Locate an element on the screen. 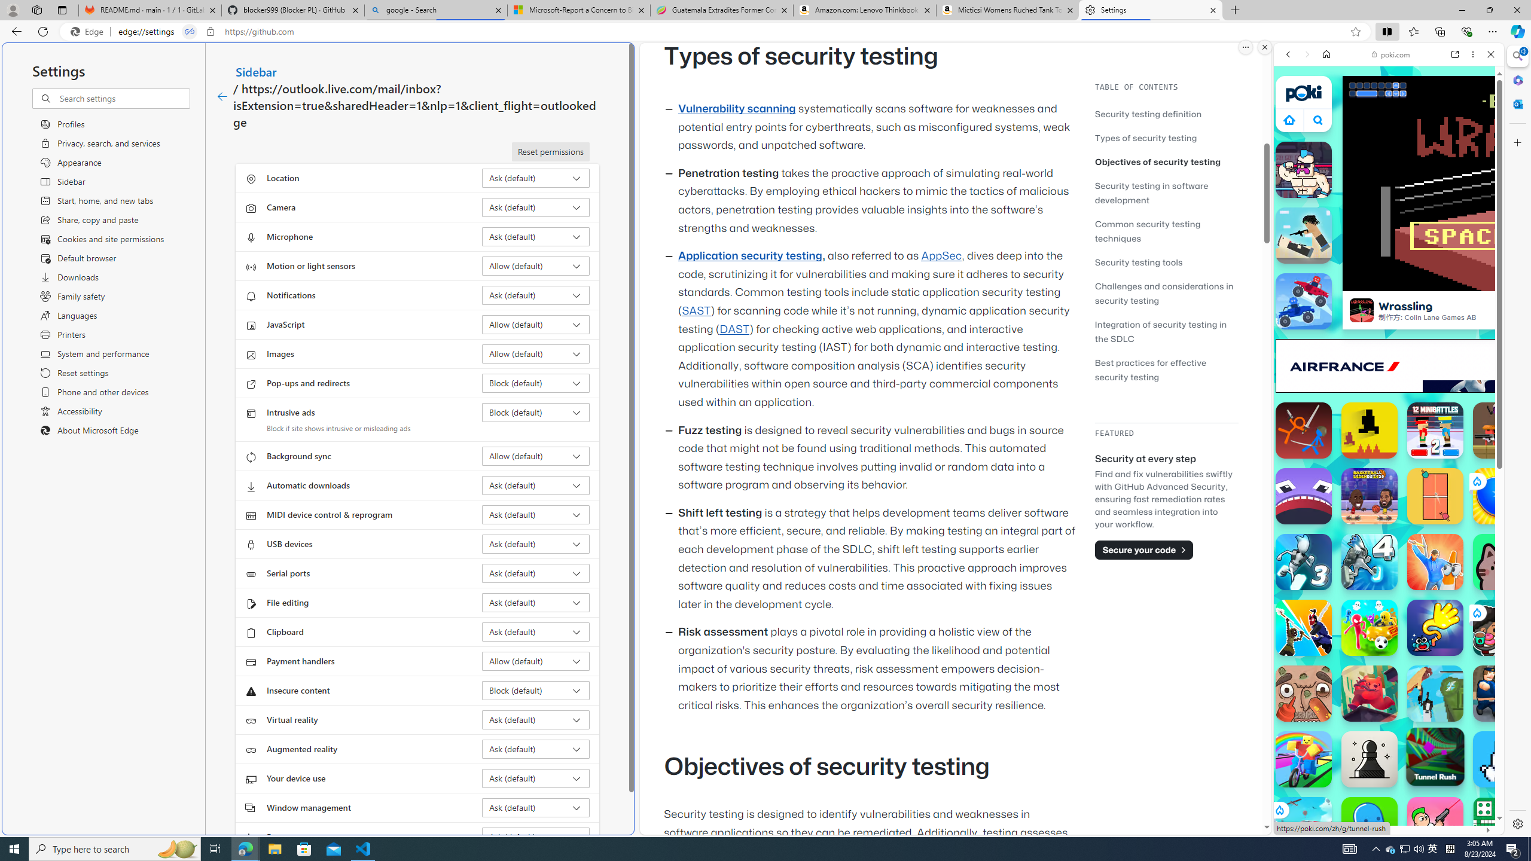 This screenshot has width=1531, height=861. Automatic downloads Ask (default) is located at coordinates (536, 486).